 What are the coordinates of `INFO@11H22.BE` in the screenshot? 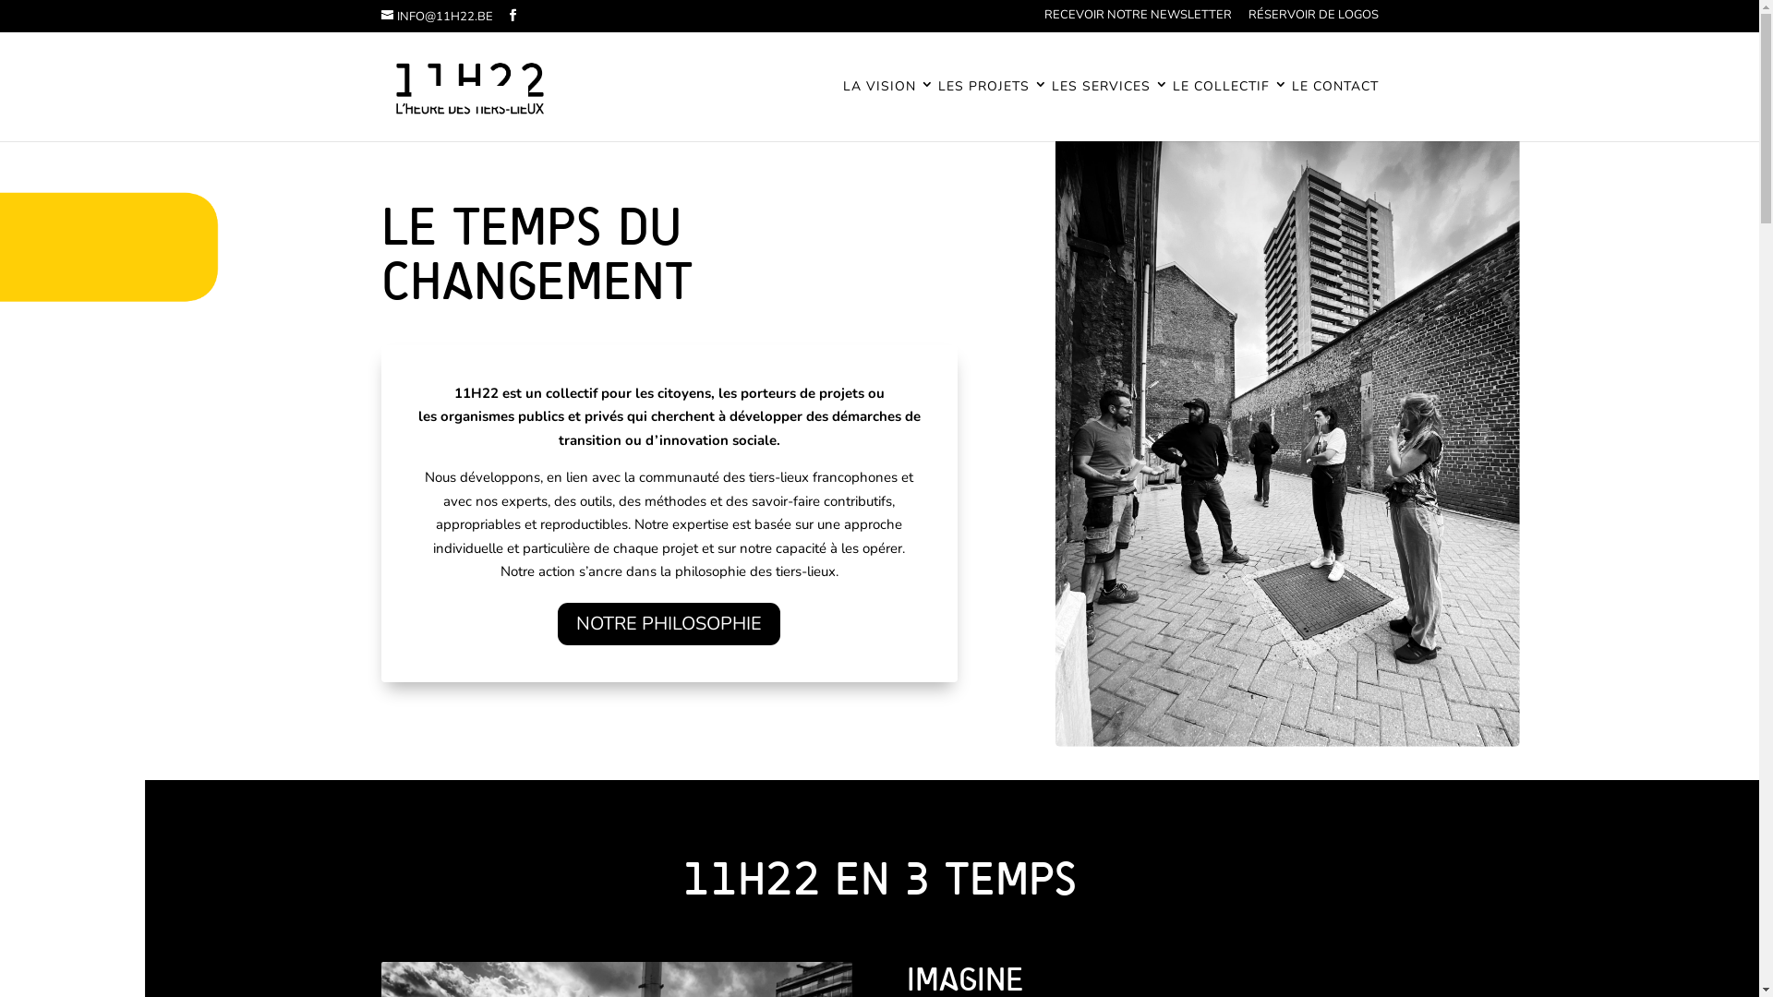 It's located at (436, 17).